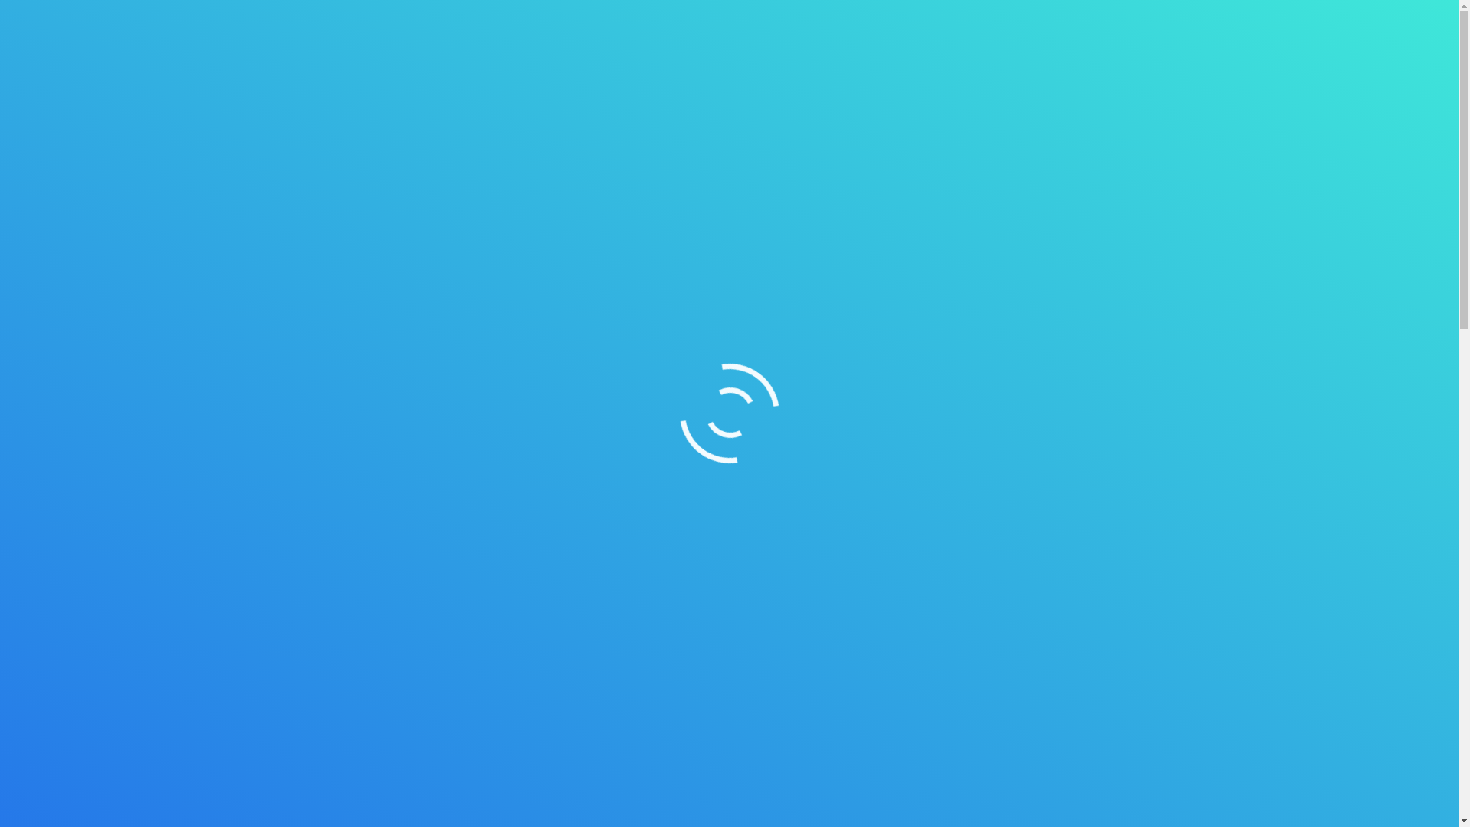 This screenshot has height=827, width=1470. What do you see at coordinates (1110, 64) in the screenshot?
I see `FREE ESTIMATE` at bounding box center [1110, 64].